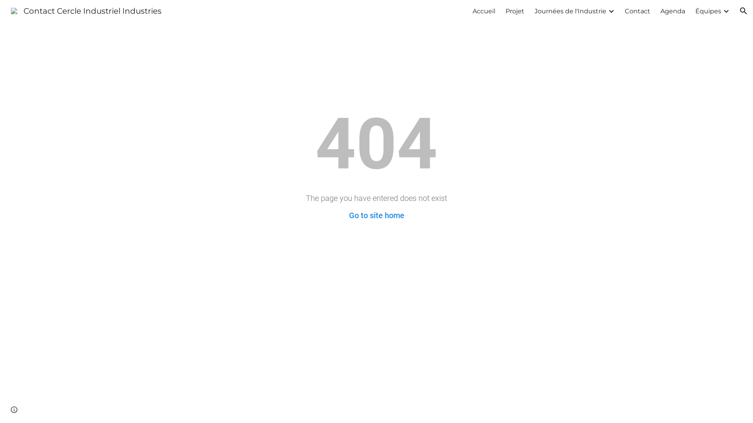 The image size is (753, 423). What do you see at coordinates (86, 10) in the screenshot?
I see `Contact Cercle Industriel Industries` at bounding box center [86, 10].